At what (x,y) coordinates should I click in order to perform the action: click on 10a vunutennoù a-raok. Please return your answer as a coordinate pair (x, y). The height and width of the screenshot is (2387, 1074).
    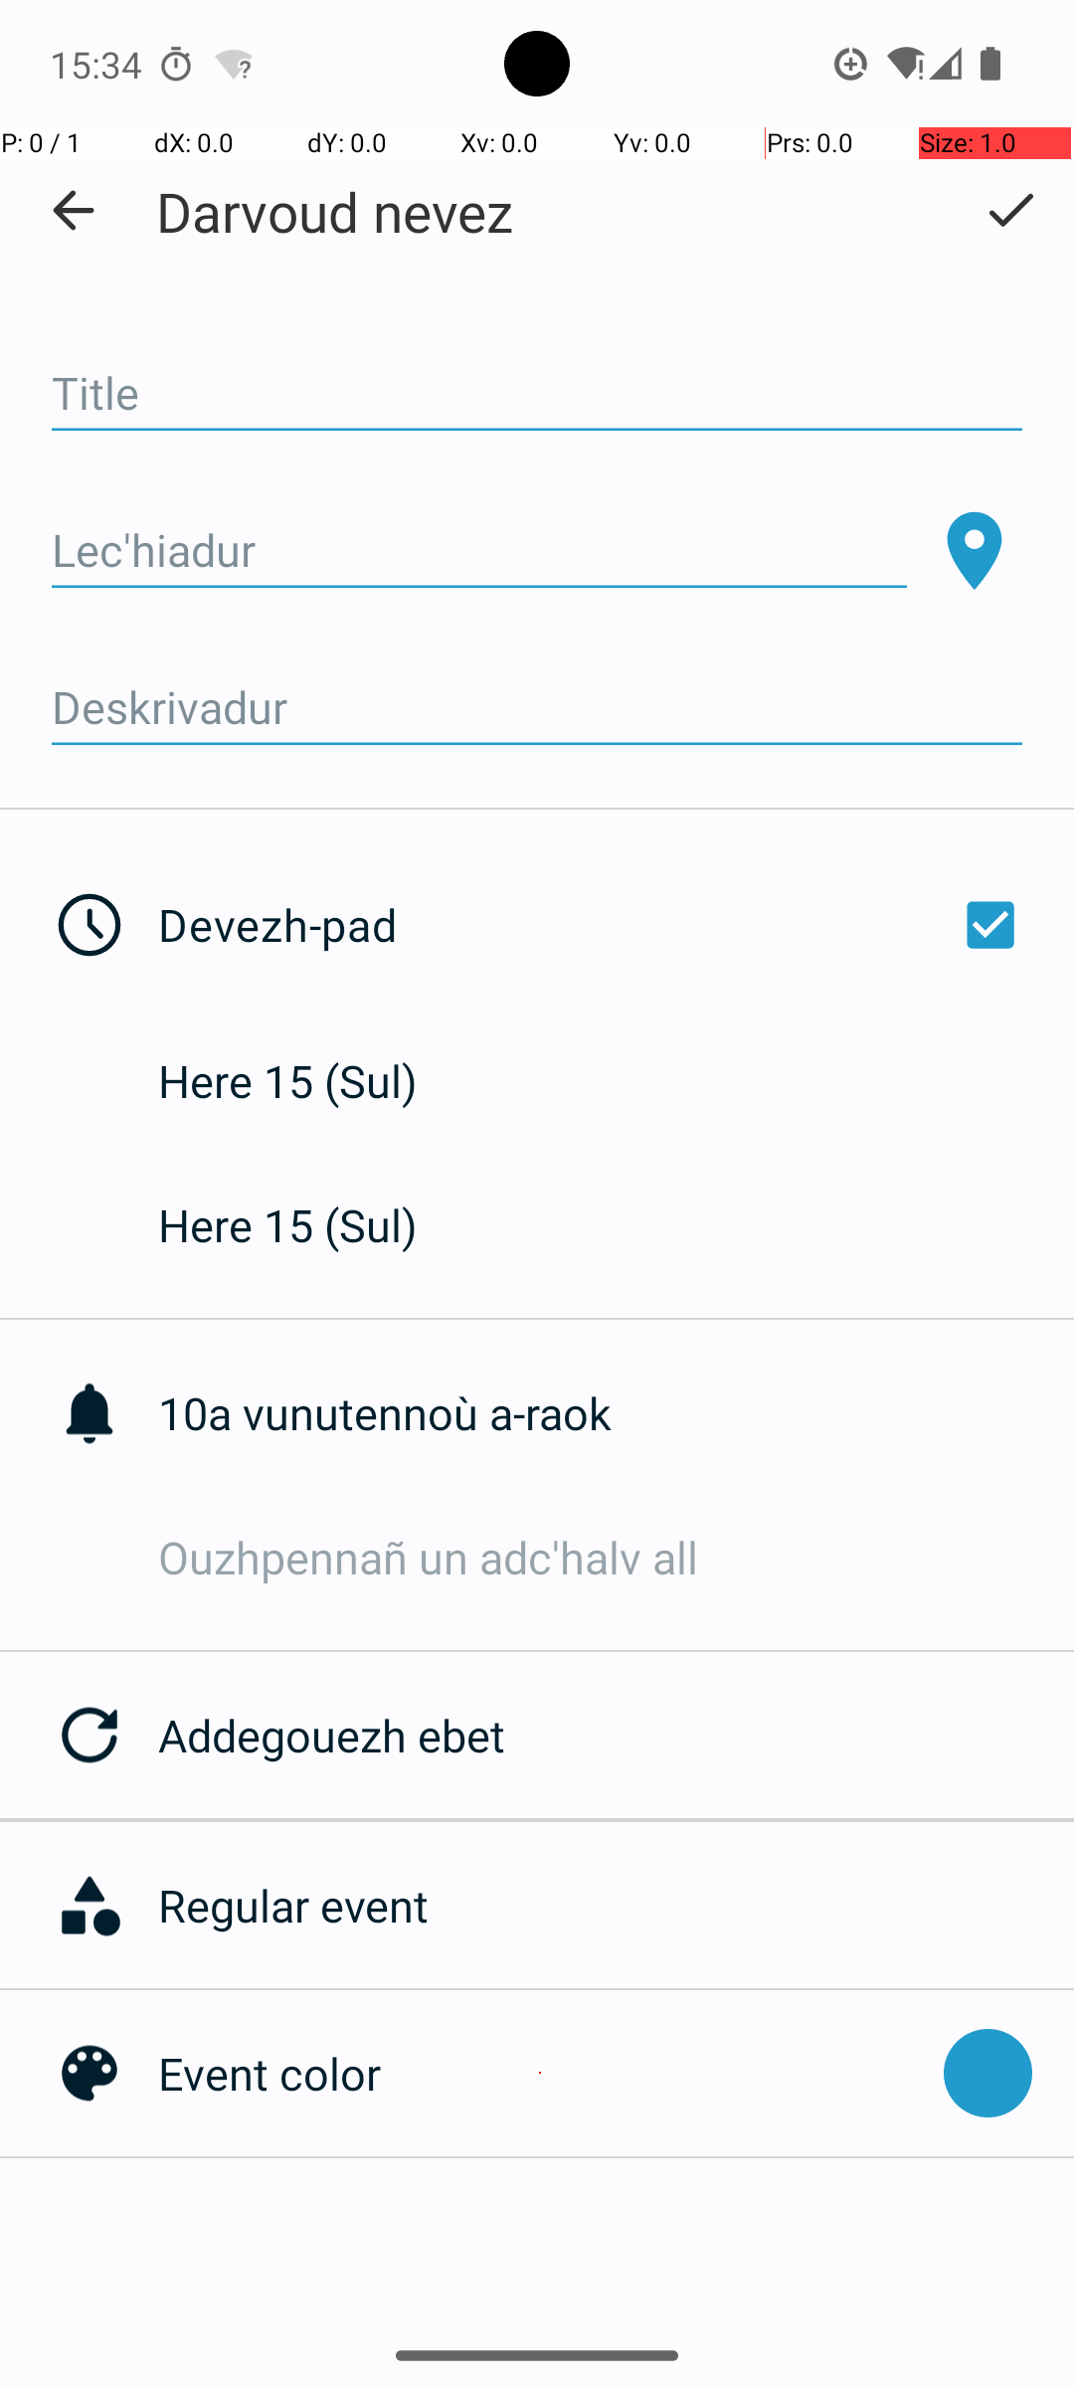
    Looking at the image, I should click on (617, 1412).